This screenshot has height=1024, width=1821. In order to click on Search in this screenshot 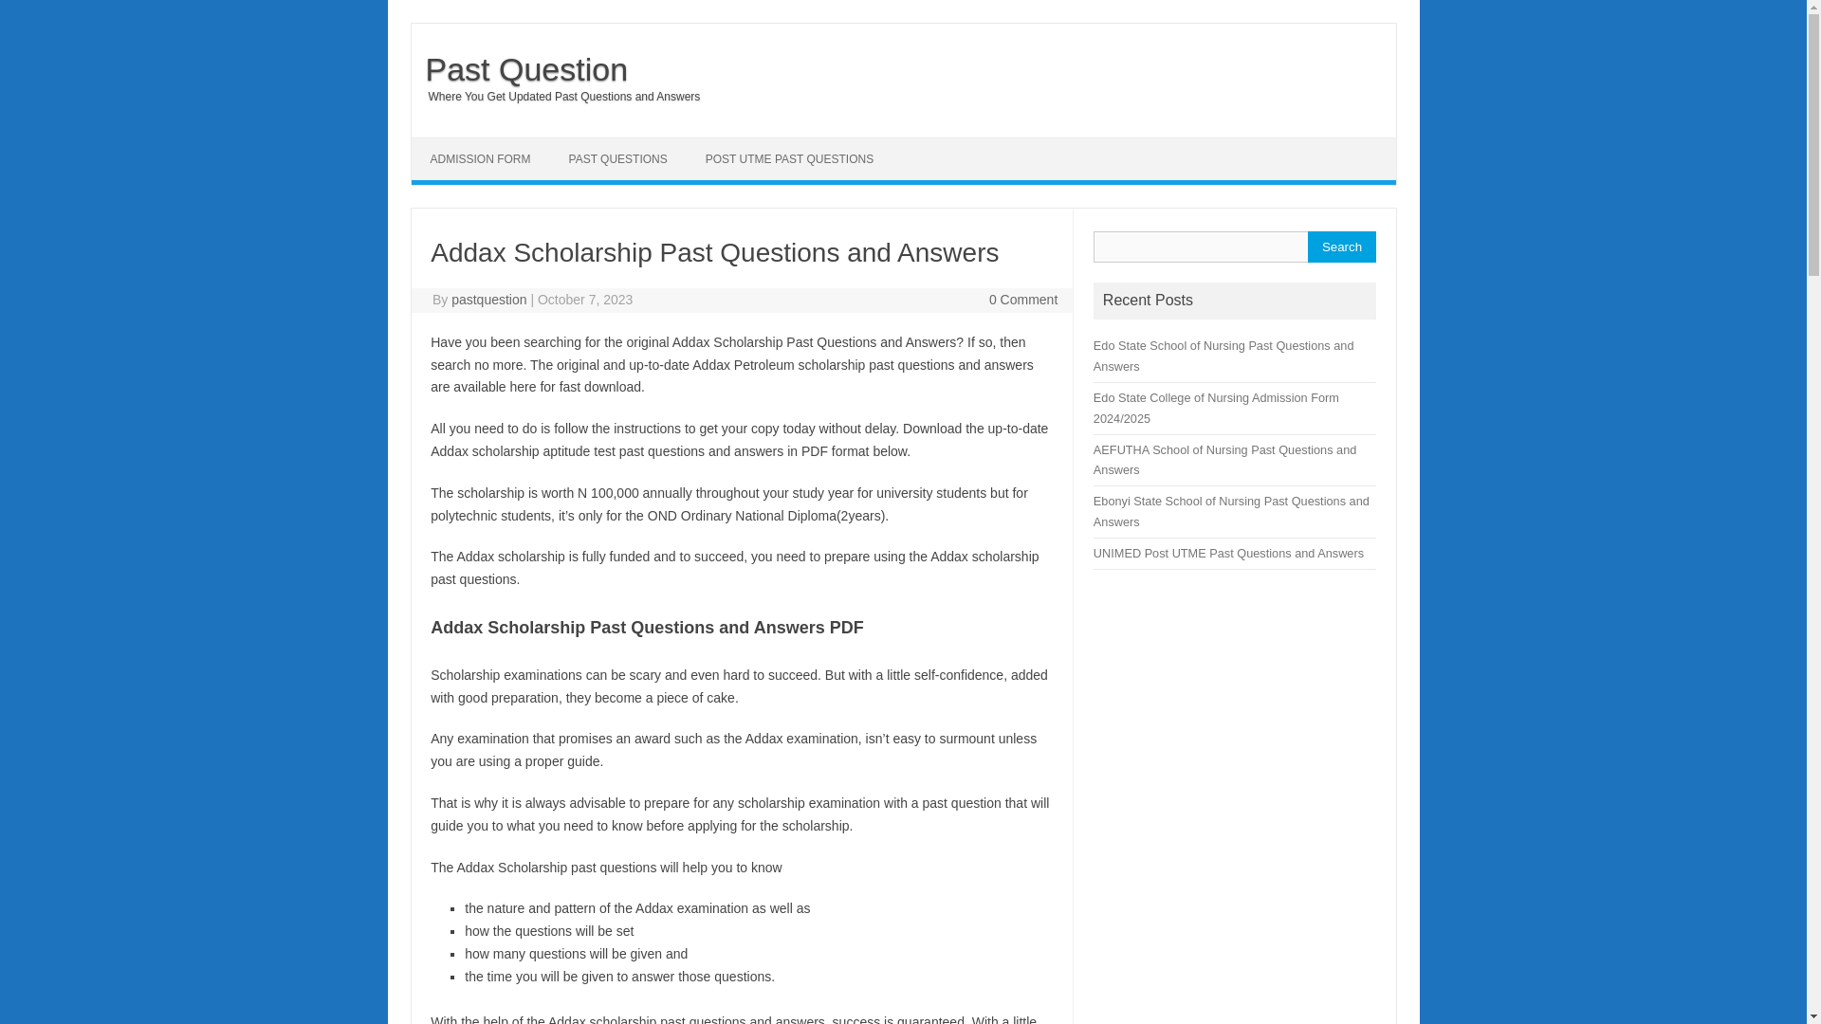, I will do `click(1341, 247)`.